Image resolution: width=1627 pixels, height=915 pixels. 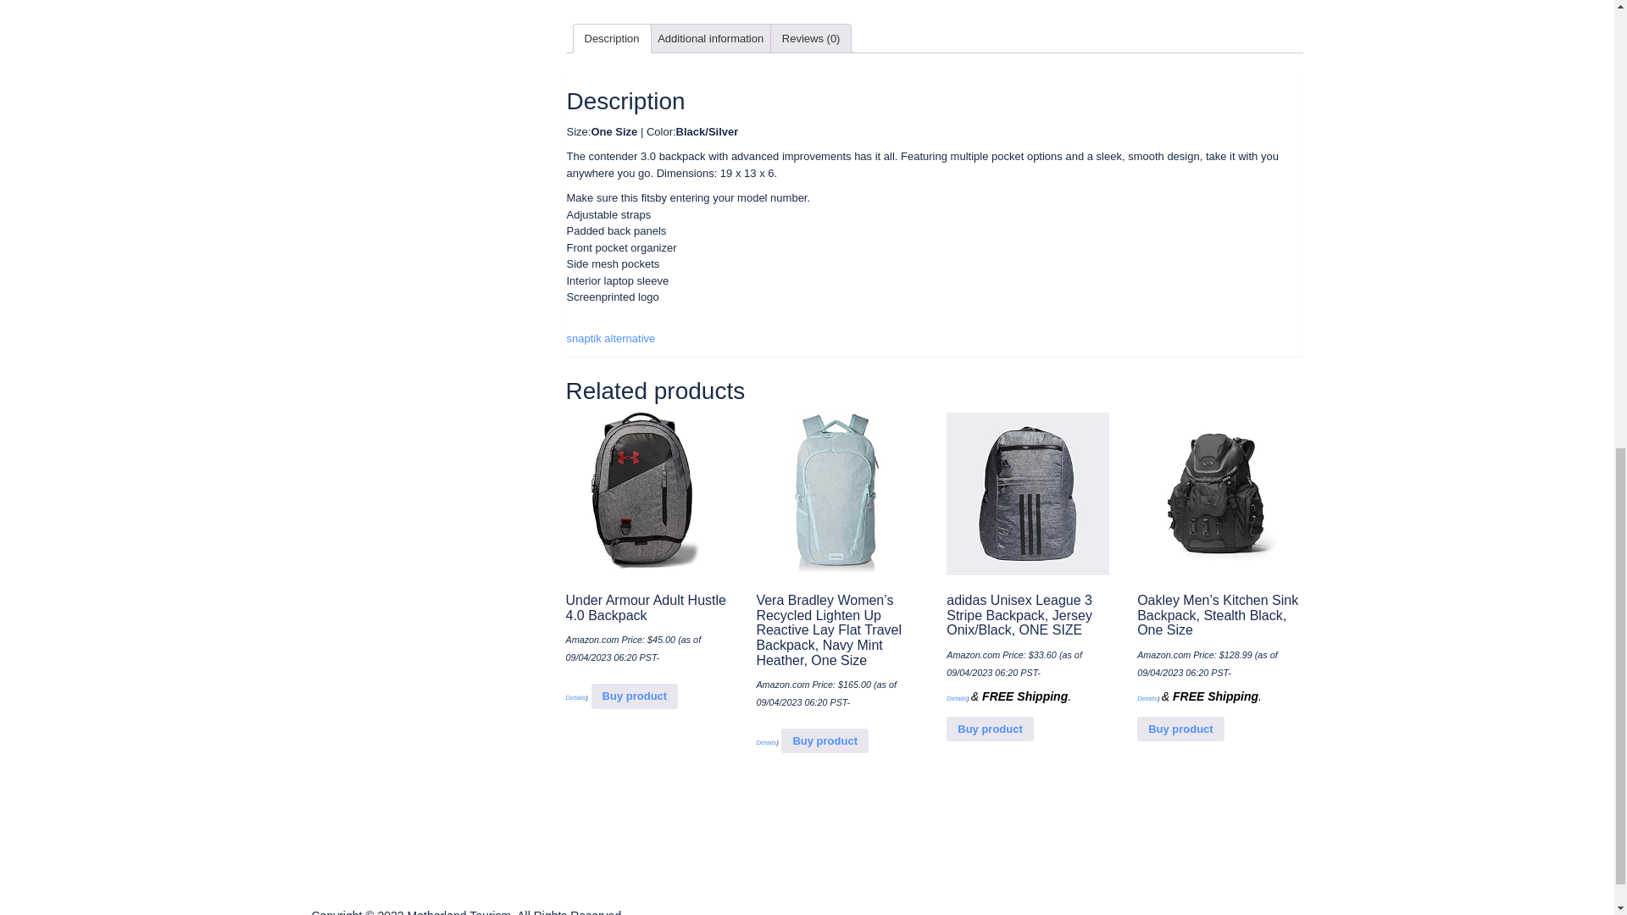 What do you see at coordinates (612, 38) in the screenshot?
I see `Description` at bounding box center [612, 38].